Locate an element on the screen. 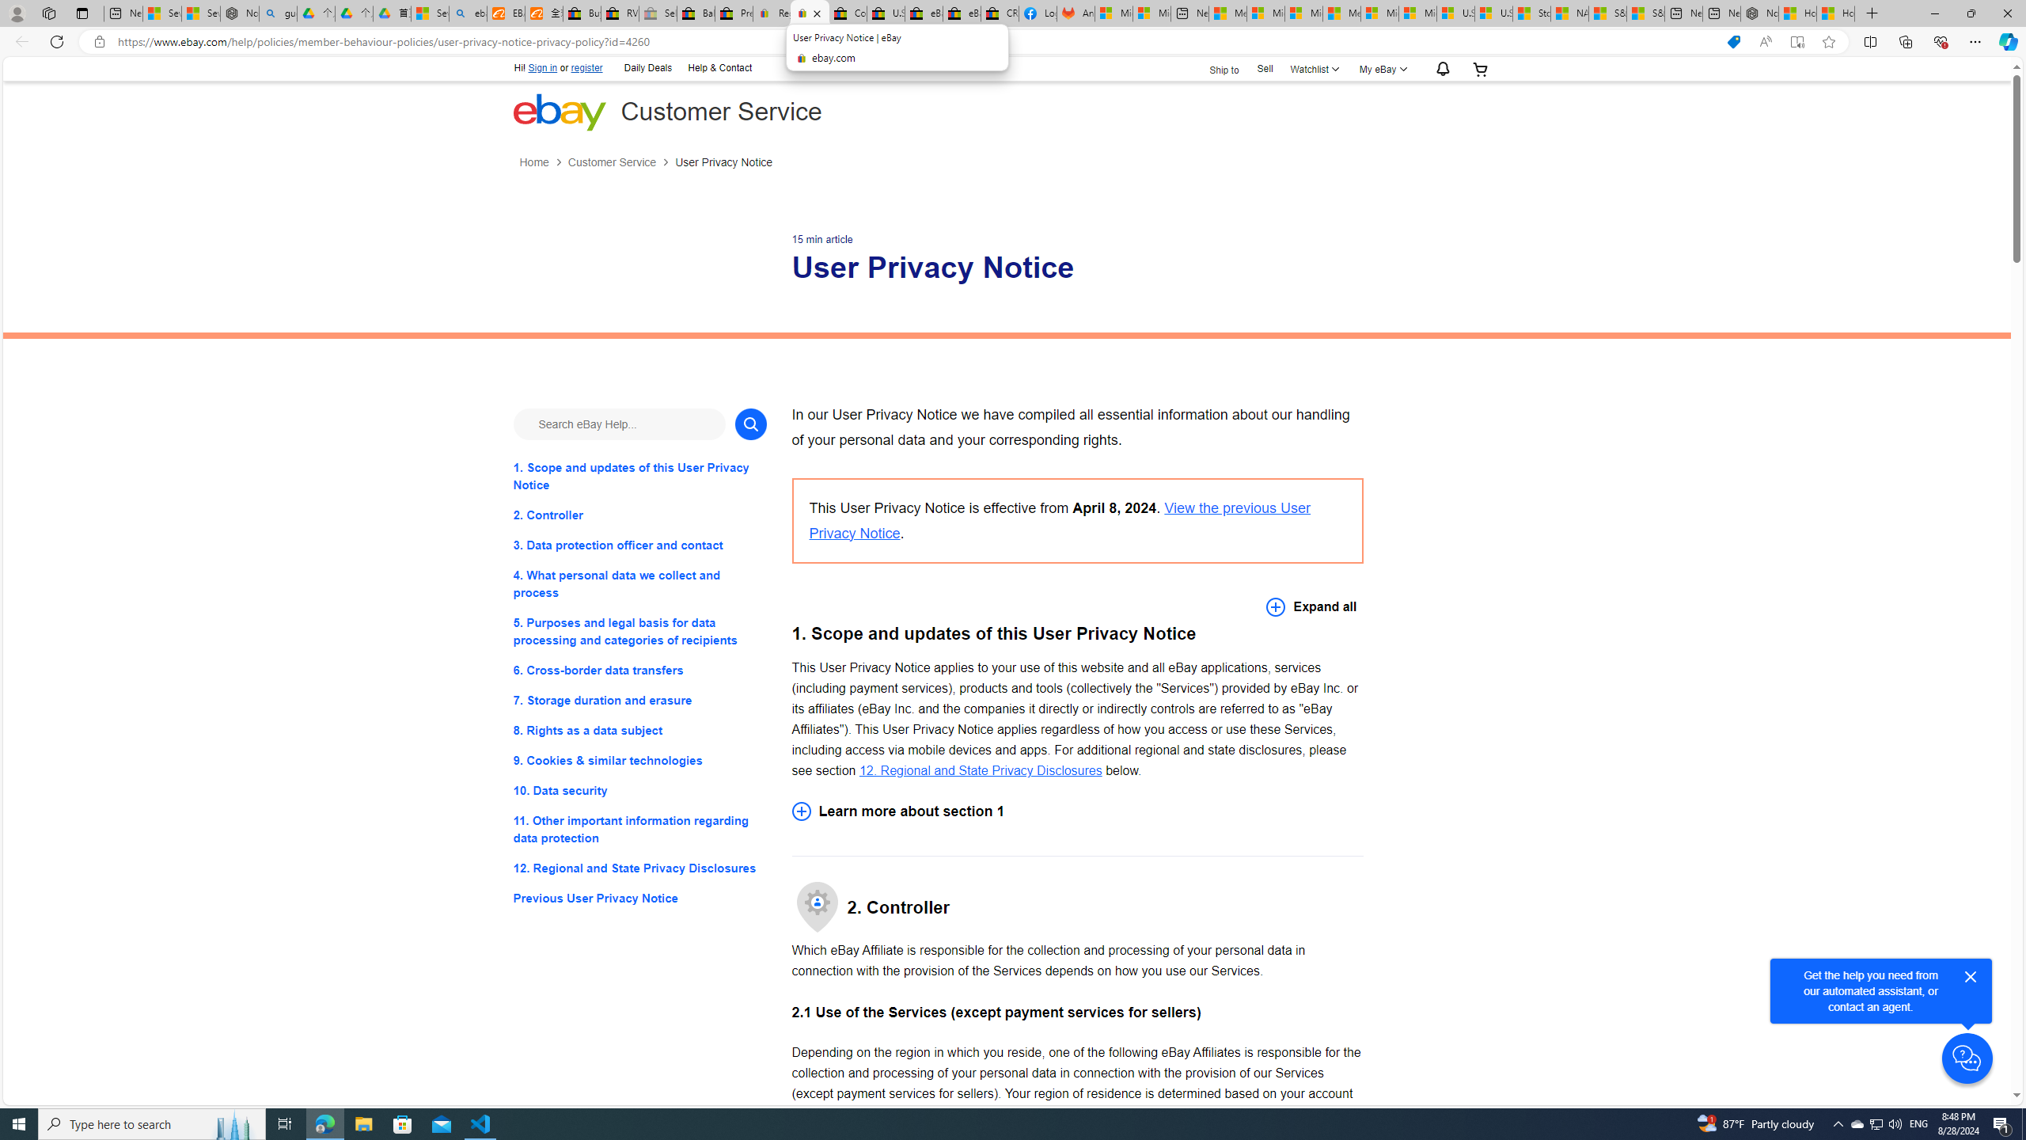 The image size is (2026, 1140). Daily Deals is located at coordinates (647, 68).